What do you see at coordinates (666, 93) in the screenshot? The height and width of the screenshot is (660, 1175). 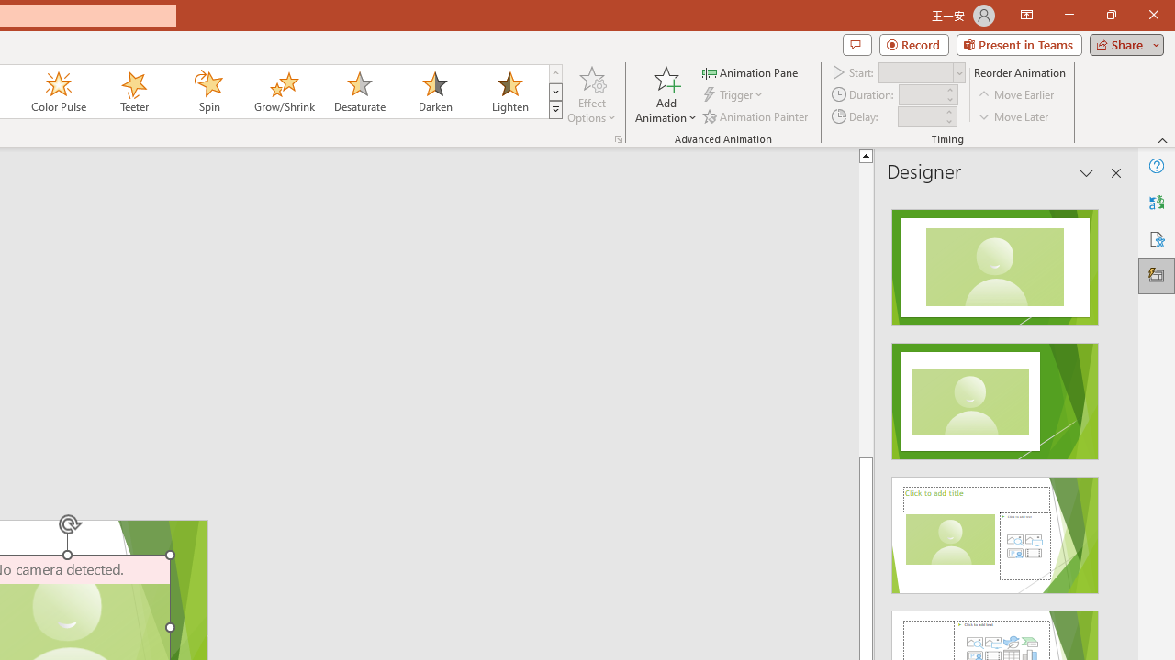 I see `Add Animation` at bounding box center [666, 93].